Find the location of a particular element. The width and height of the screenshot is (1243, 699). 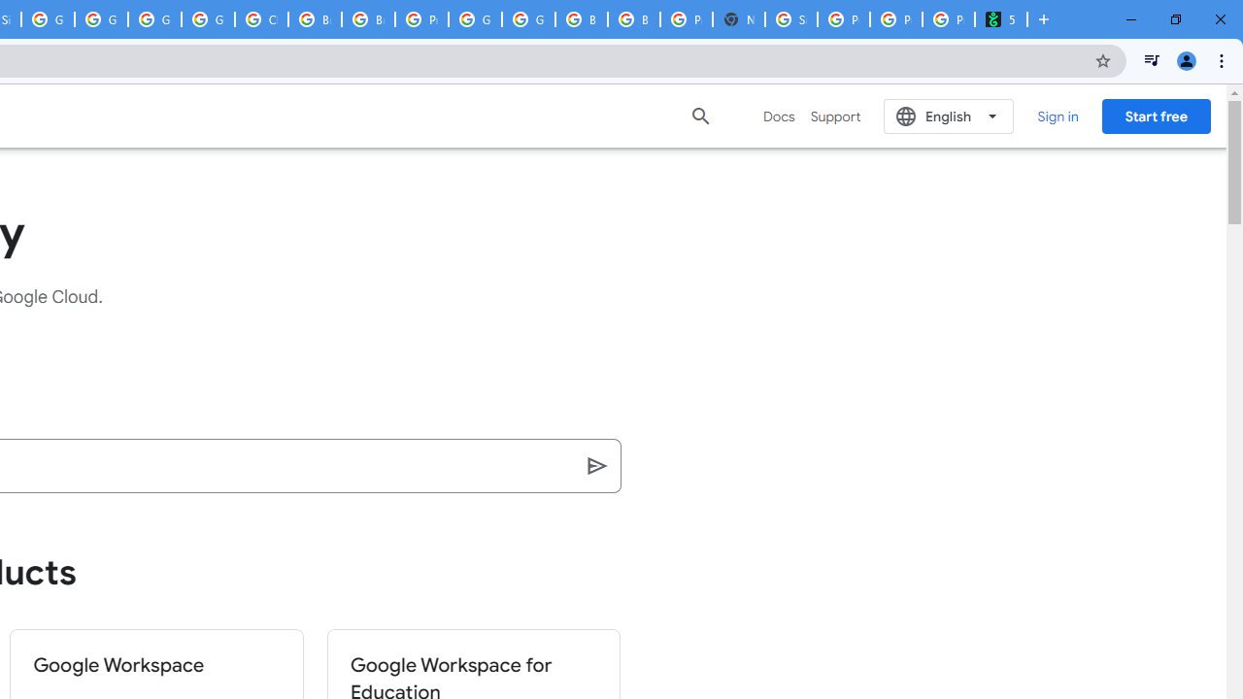

Browse Chrome as a guest - Computer - Google Chrome Help is located at coordinates (581, 19).